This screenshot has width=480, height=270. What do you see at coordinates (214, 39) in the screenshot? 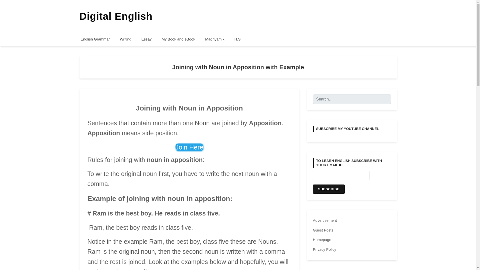
I see `Madhyamik` at bounding box center [214, 39].